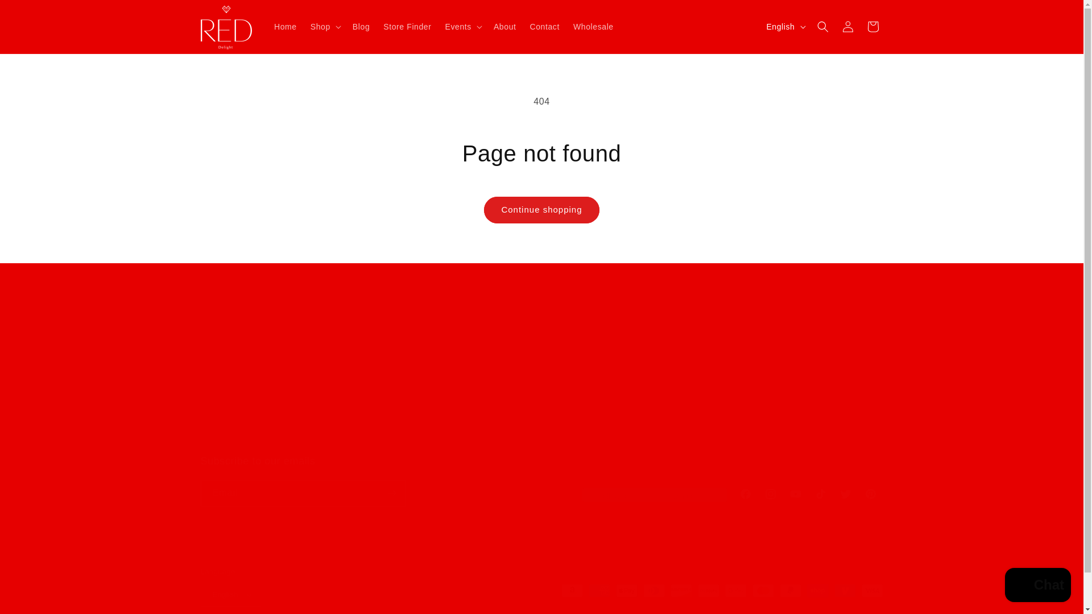 This screenshot has height=614, width=1092. Describe the element at coordinates (784, 26) in the screenshot. I see `English` at that location.